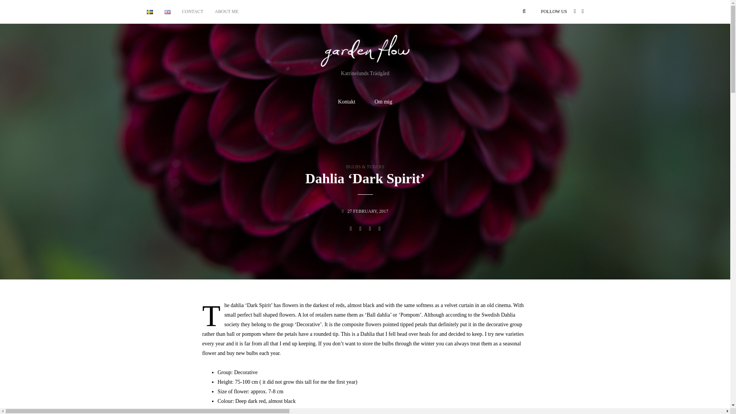  I want to click on Svenska, so click(149, 11).